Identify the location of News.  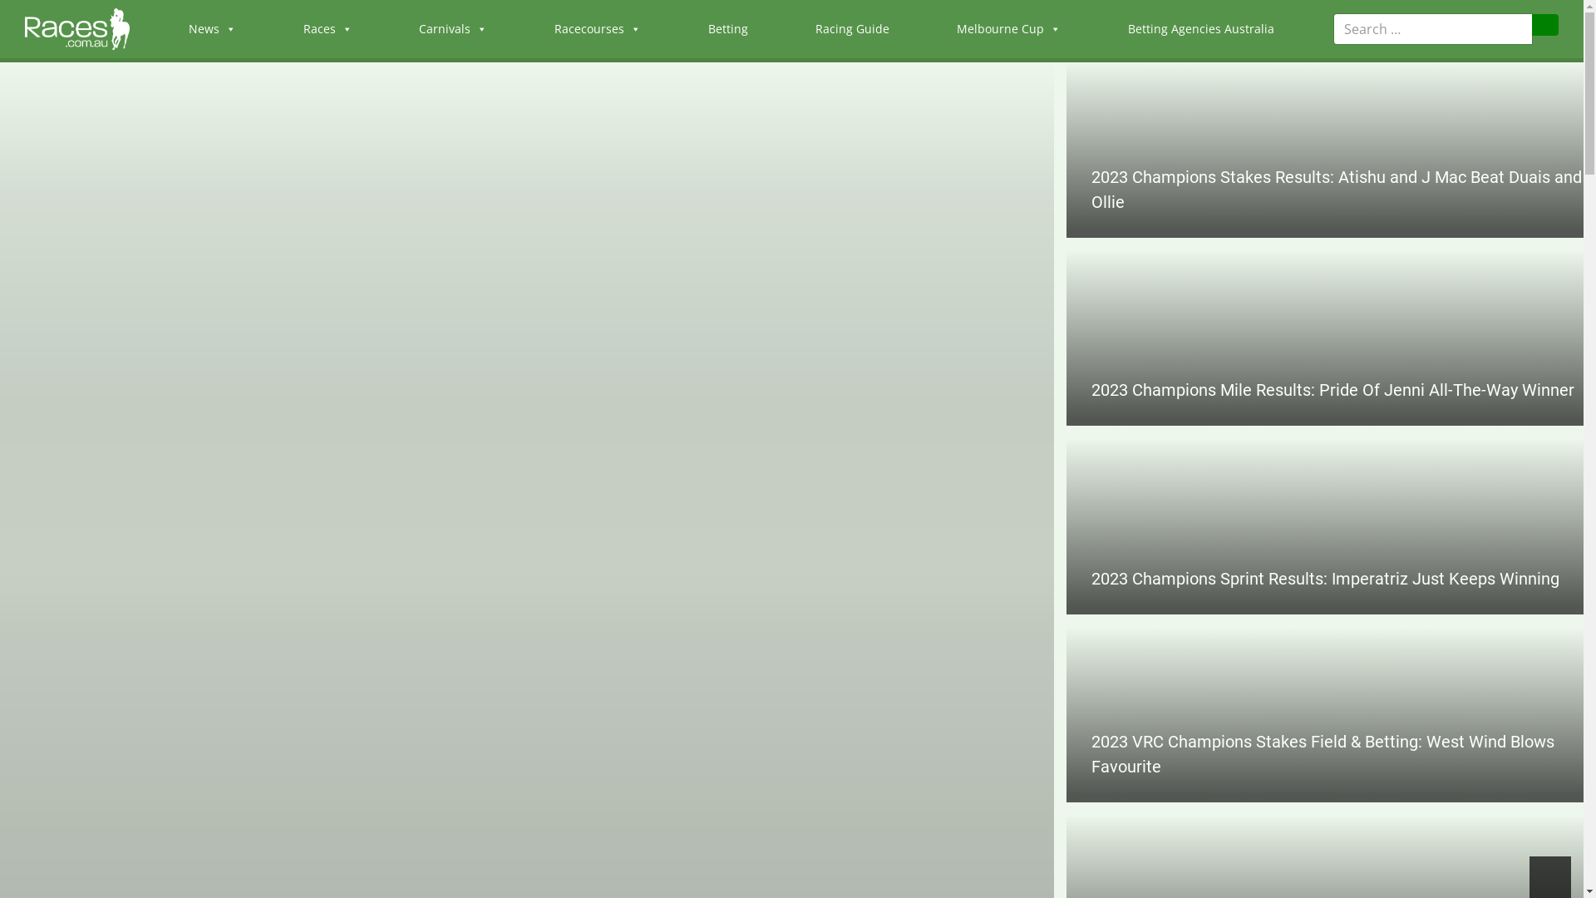
(213, 29).